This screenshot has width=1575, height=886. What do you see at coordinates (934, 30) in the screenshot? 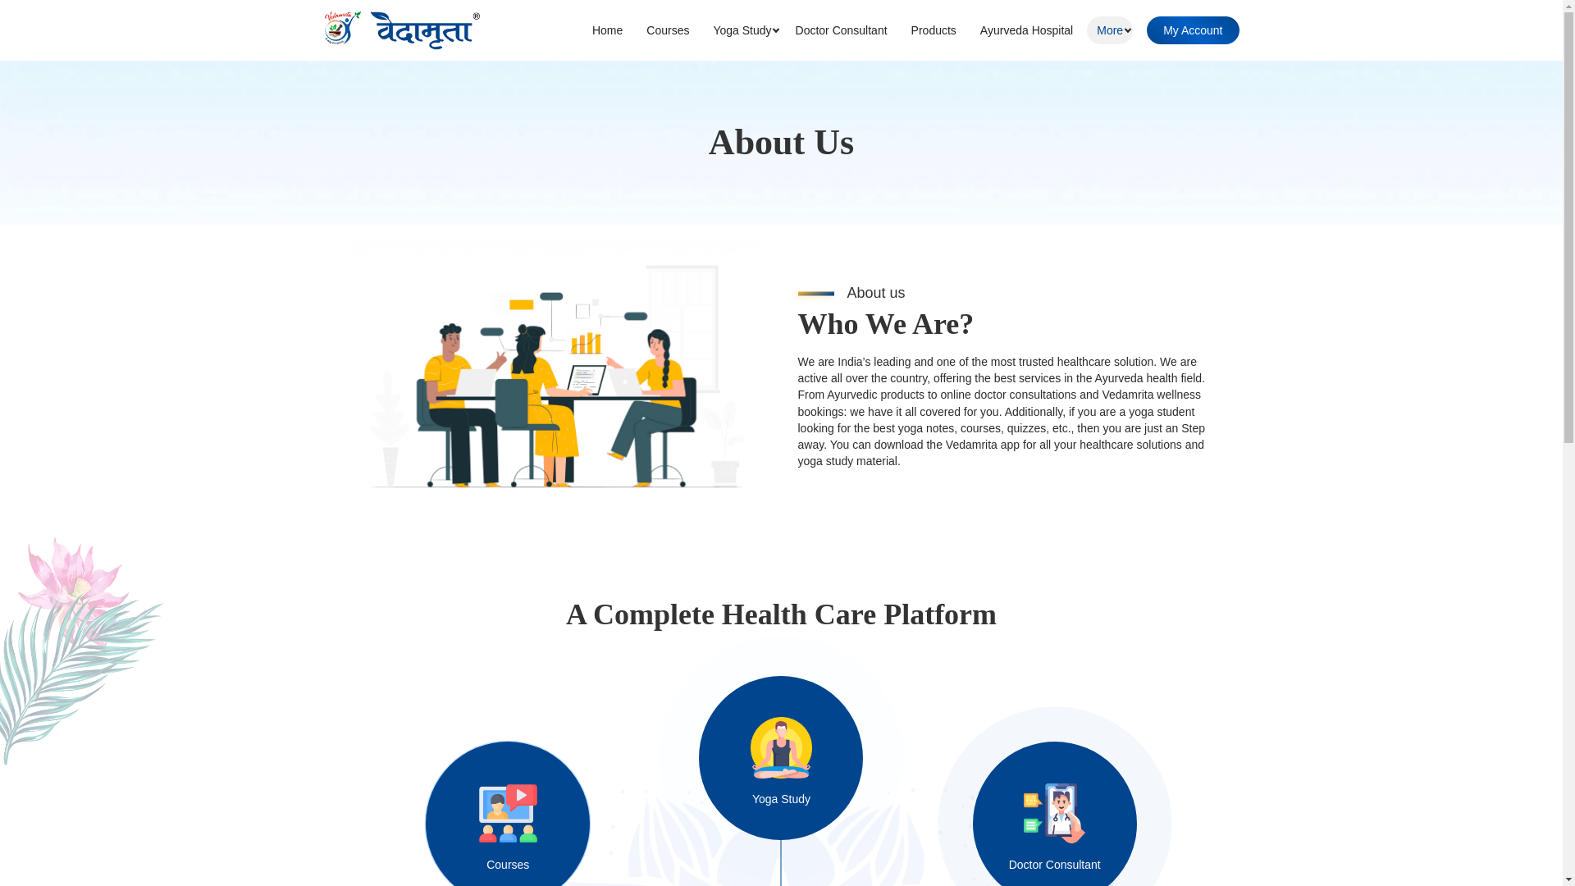
I see `Products` at bounding box center [934, 30].